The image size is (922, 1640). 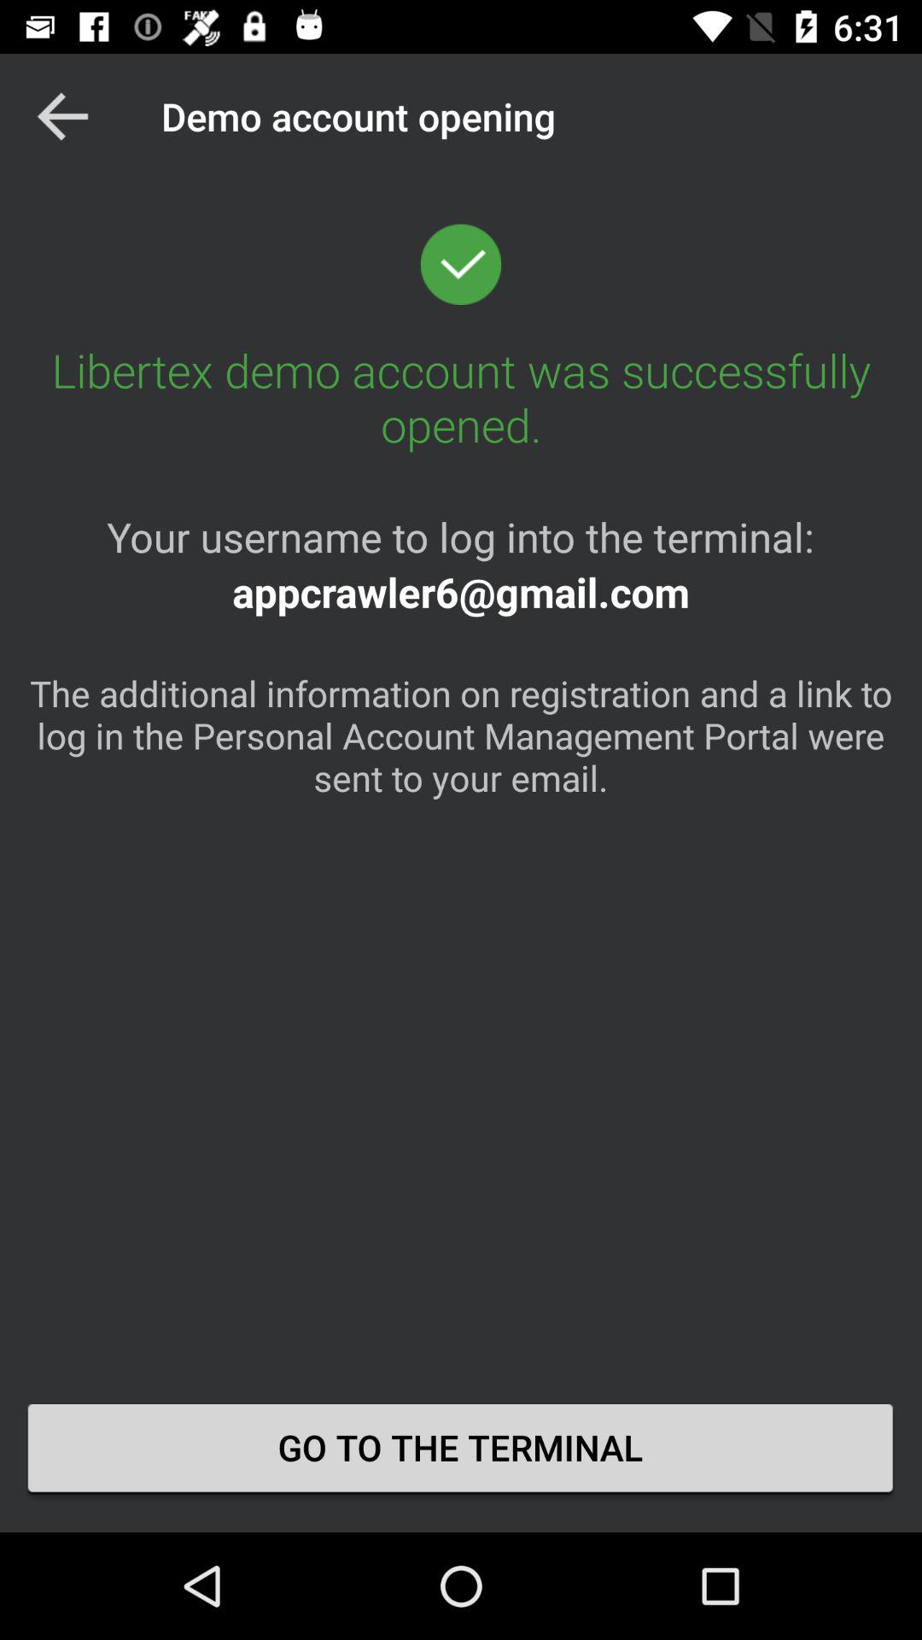 I want to click on go to previous, so click(x=63, y=116).